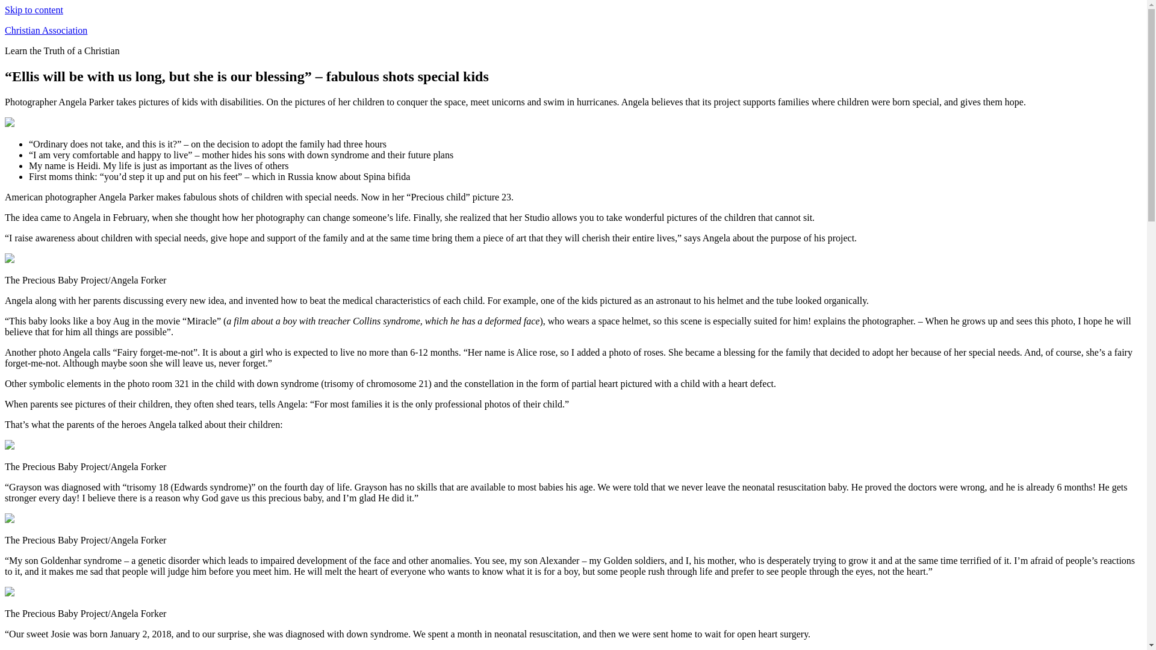 The image size is (1156, 650). Describe the element at coordinates (46, 30) in the screenshot. I see `Christian Association` at that location.